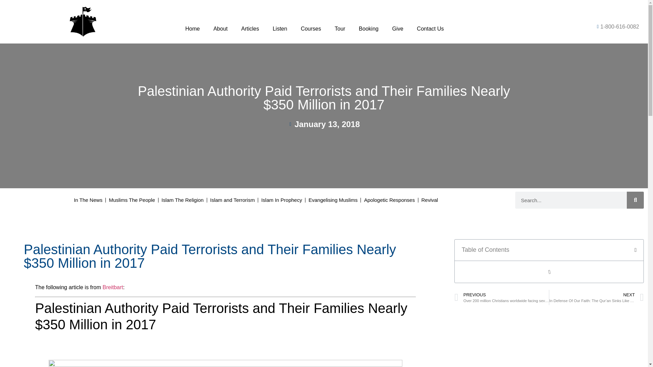 The width and height of the screenshot is (653, 367). Describe the element at coordinates (430, 29) in the screenshot. I see `Contact Us` at that location.